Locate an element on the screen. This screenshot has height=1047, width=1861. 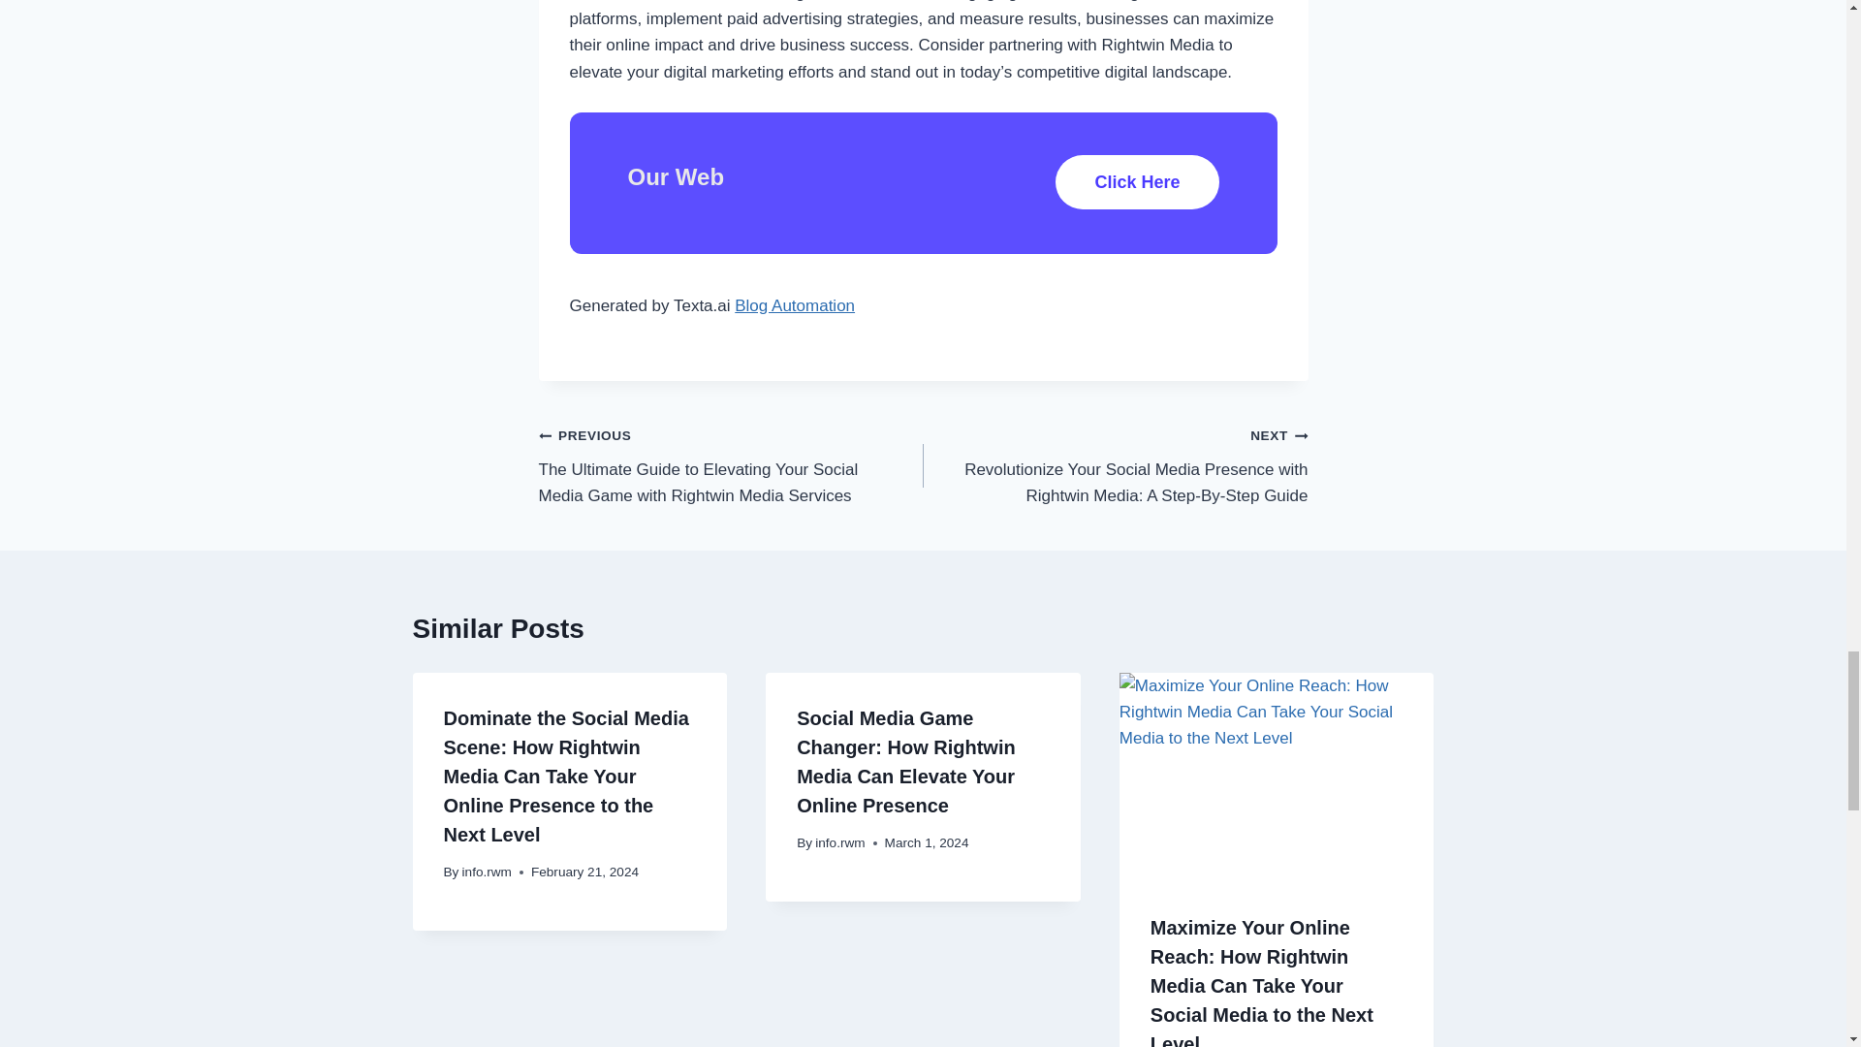
Blog Automation is located at coordinates (795, 305).